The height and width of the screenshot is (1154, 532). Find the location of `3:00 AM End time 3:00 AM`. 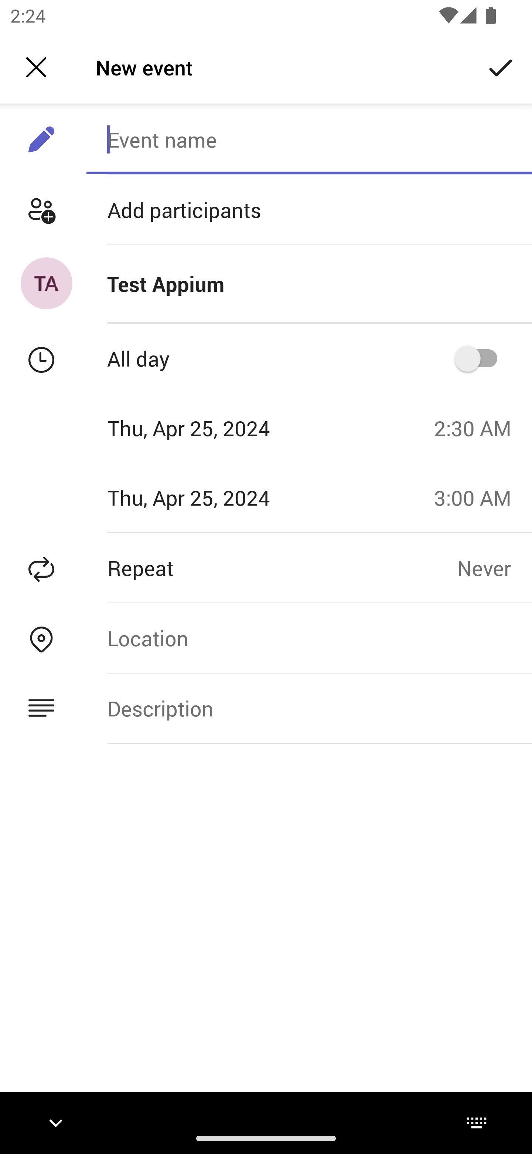

3:00 AM End time 3:00 AM is located at coordinates (478, 497).